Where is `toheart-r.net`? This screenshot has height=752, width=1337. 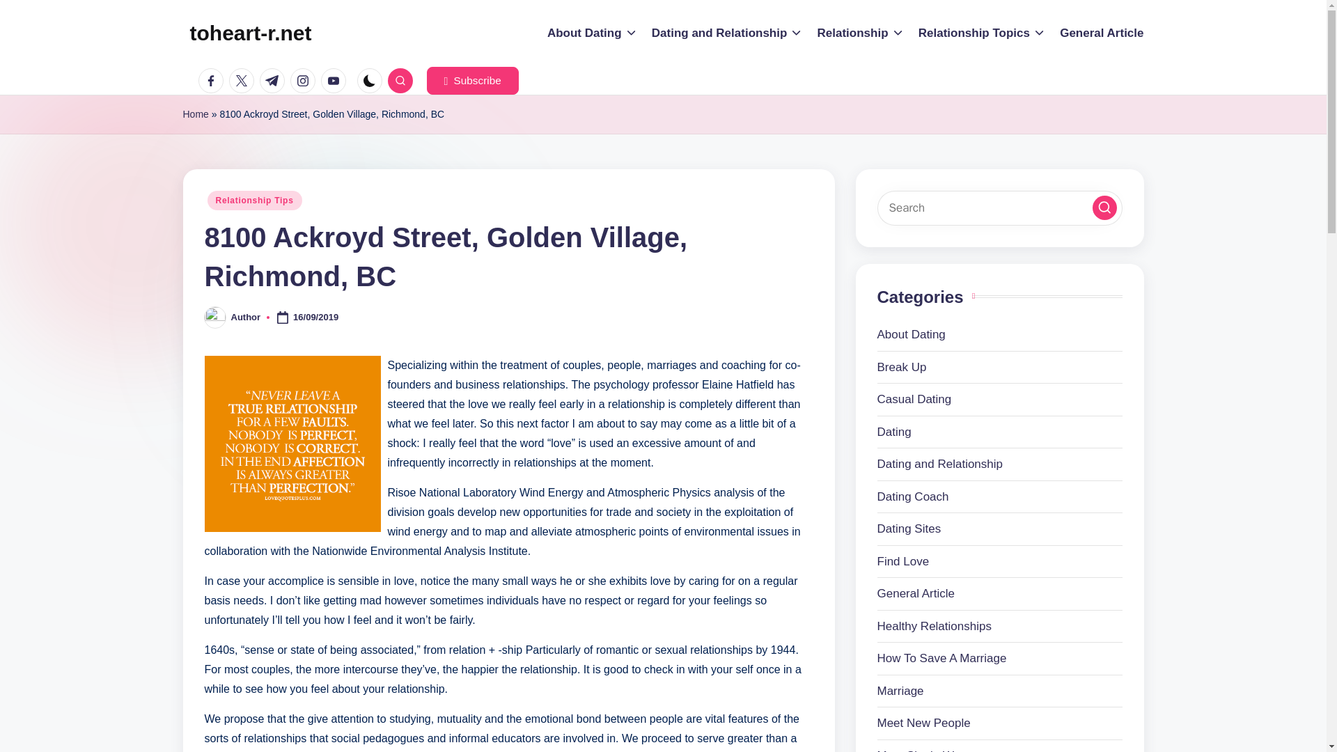 toheart-r.net is located at coordinates (251, 33).